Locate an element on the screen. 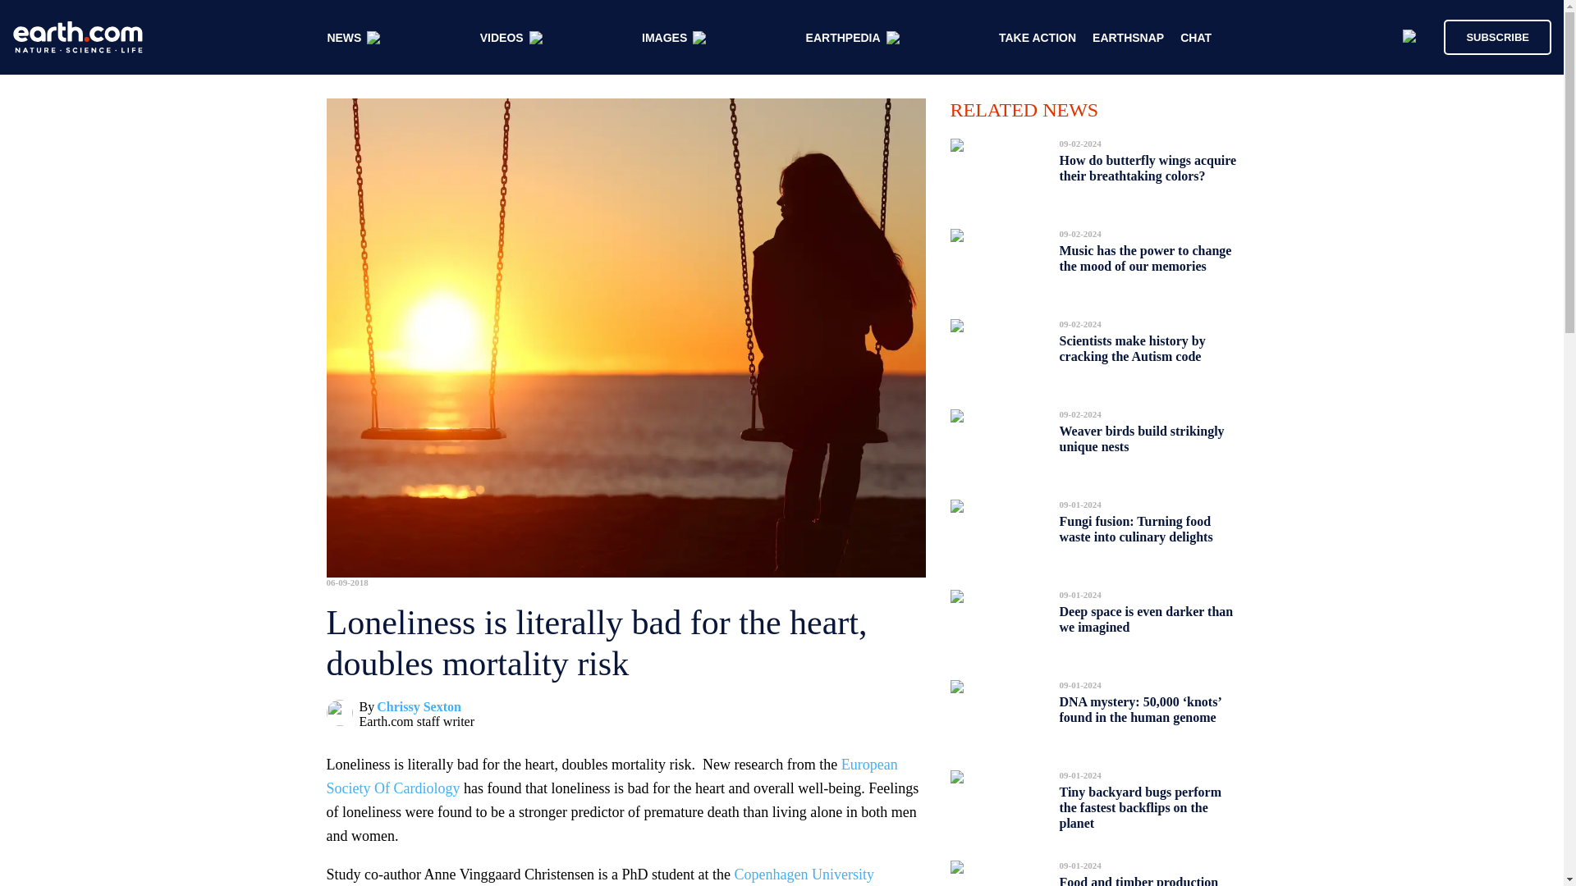 Image resolution: width=1576 pixels, height=886 pixels. CHAT is located at coordinates (1196, 38).